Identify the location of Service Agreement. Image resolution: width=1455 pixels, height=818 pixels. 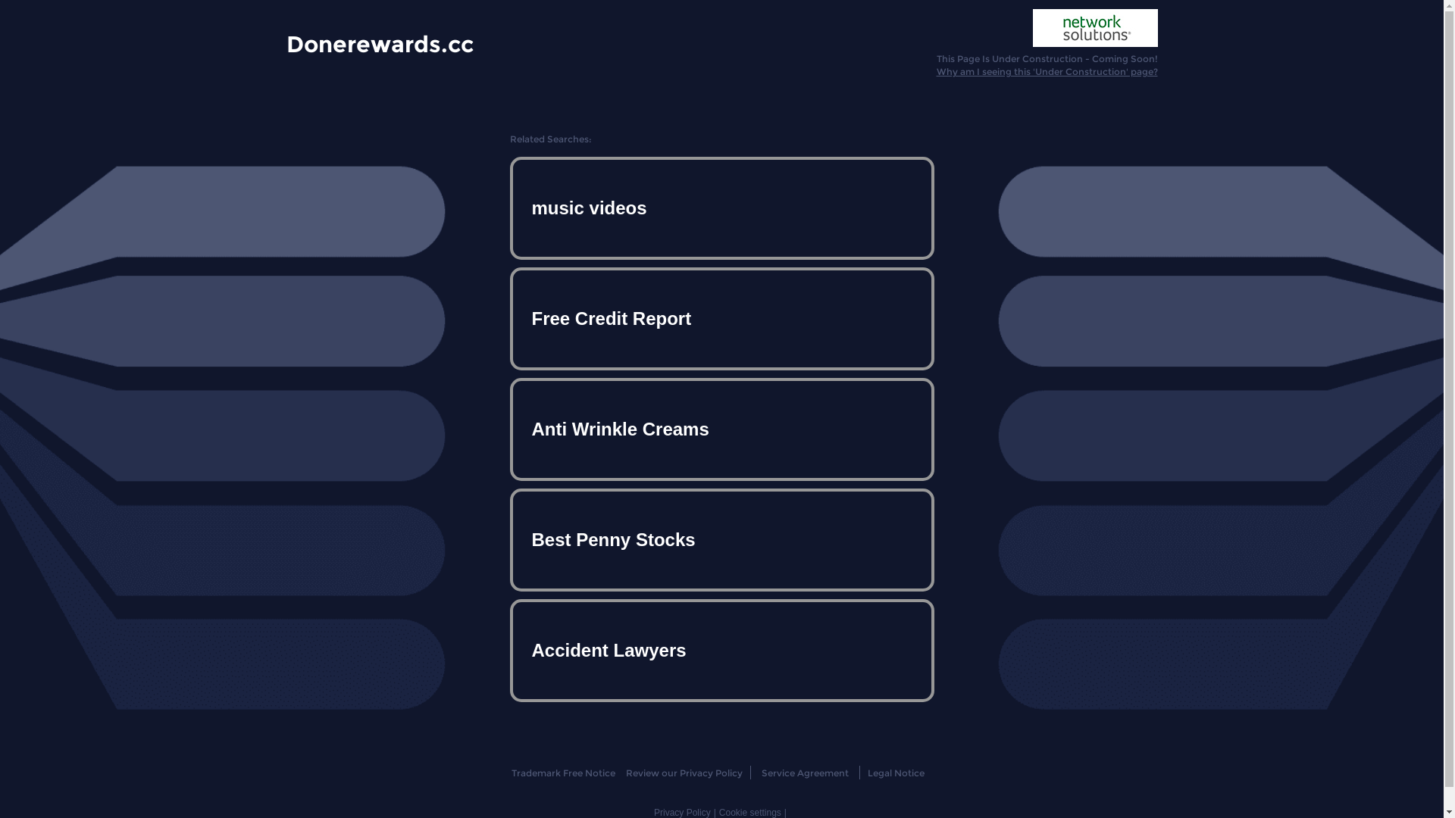
(805, 773).